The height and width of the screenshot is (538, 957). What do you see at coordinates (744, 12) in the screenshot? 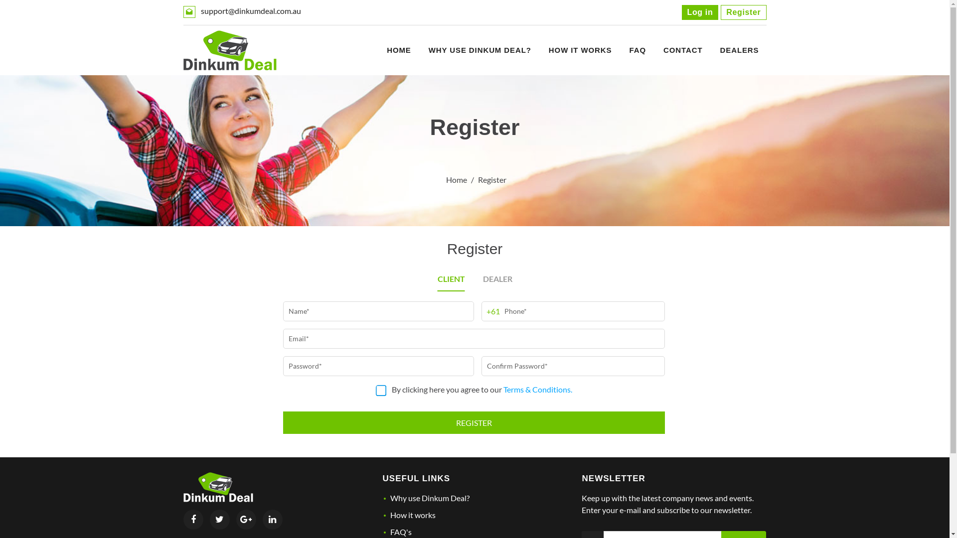
I see `Register` at bounding box center [744, 12].